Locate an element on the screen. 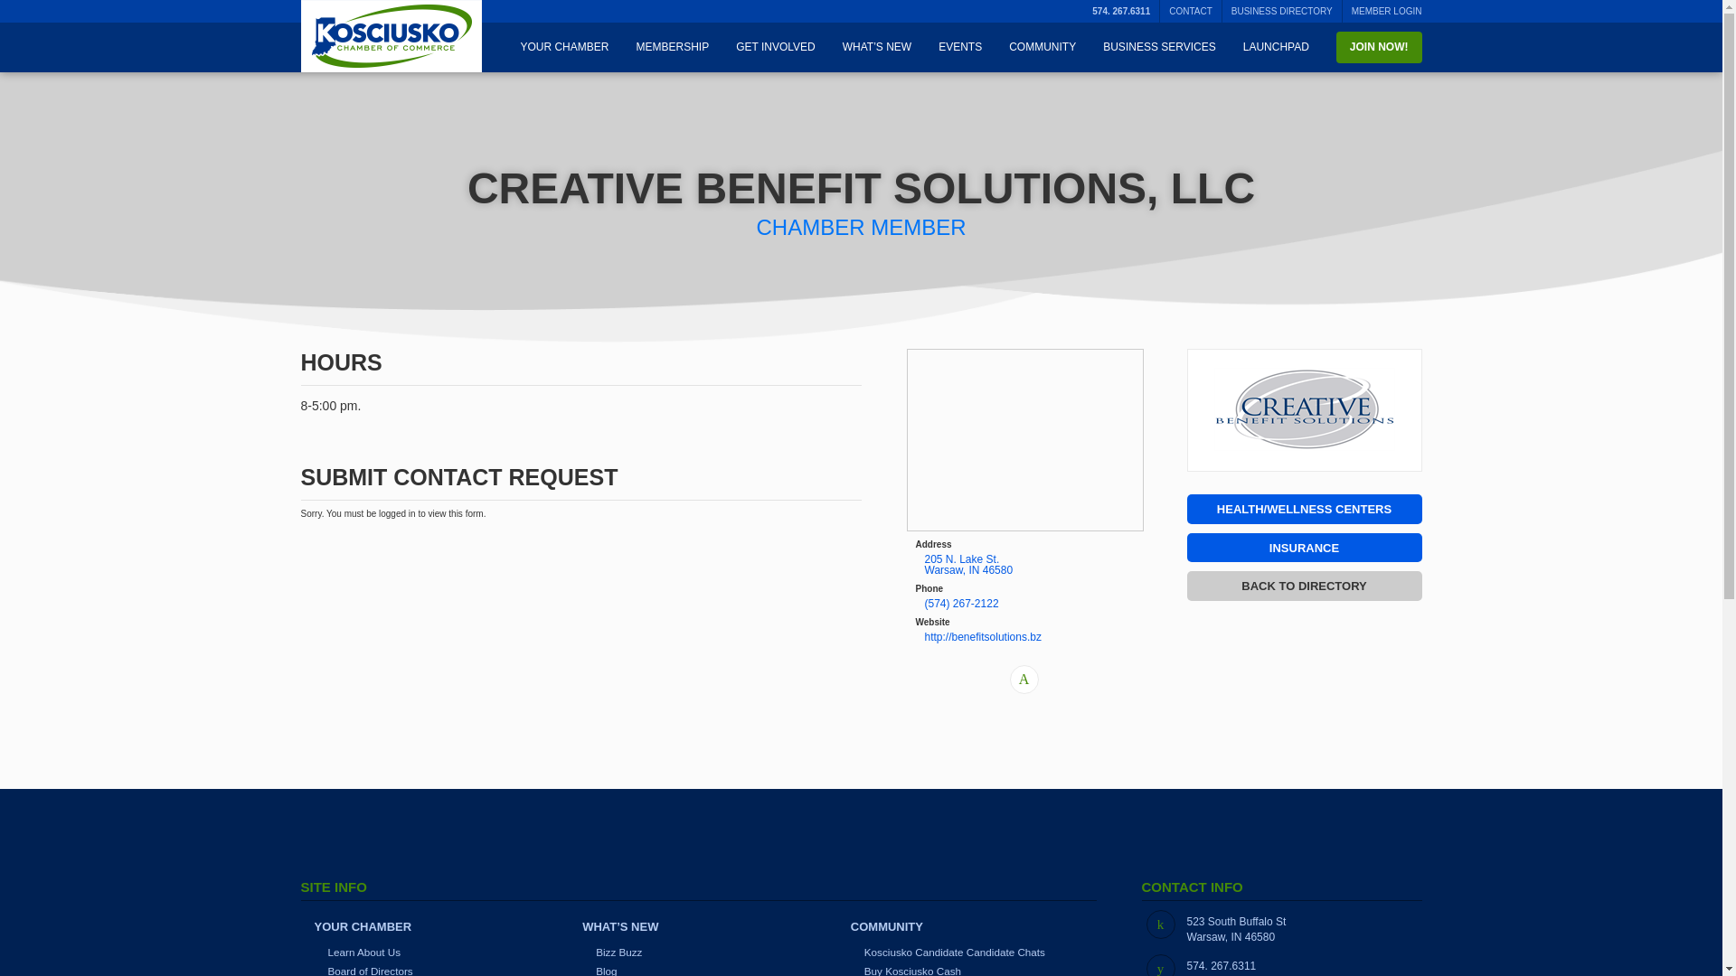  MEMBERSHIP is located at coordinates (671, 47).